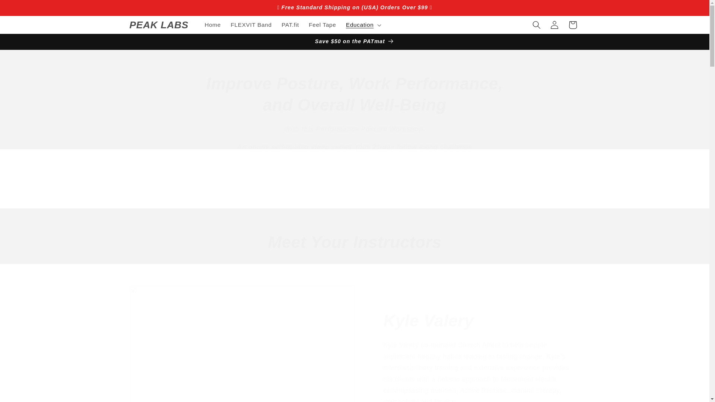  I want to click on Feel Tape, so click(322, 25).